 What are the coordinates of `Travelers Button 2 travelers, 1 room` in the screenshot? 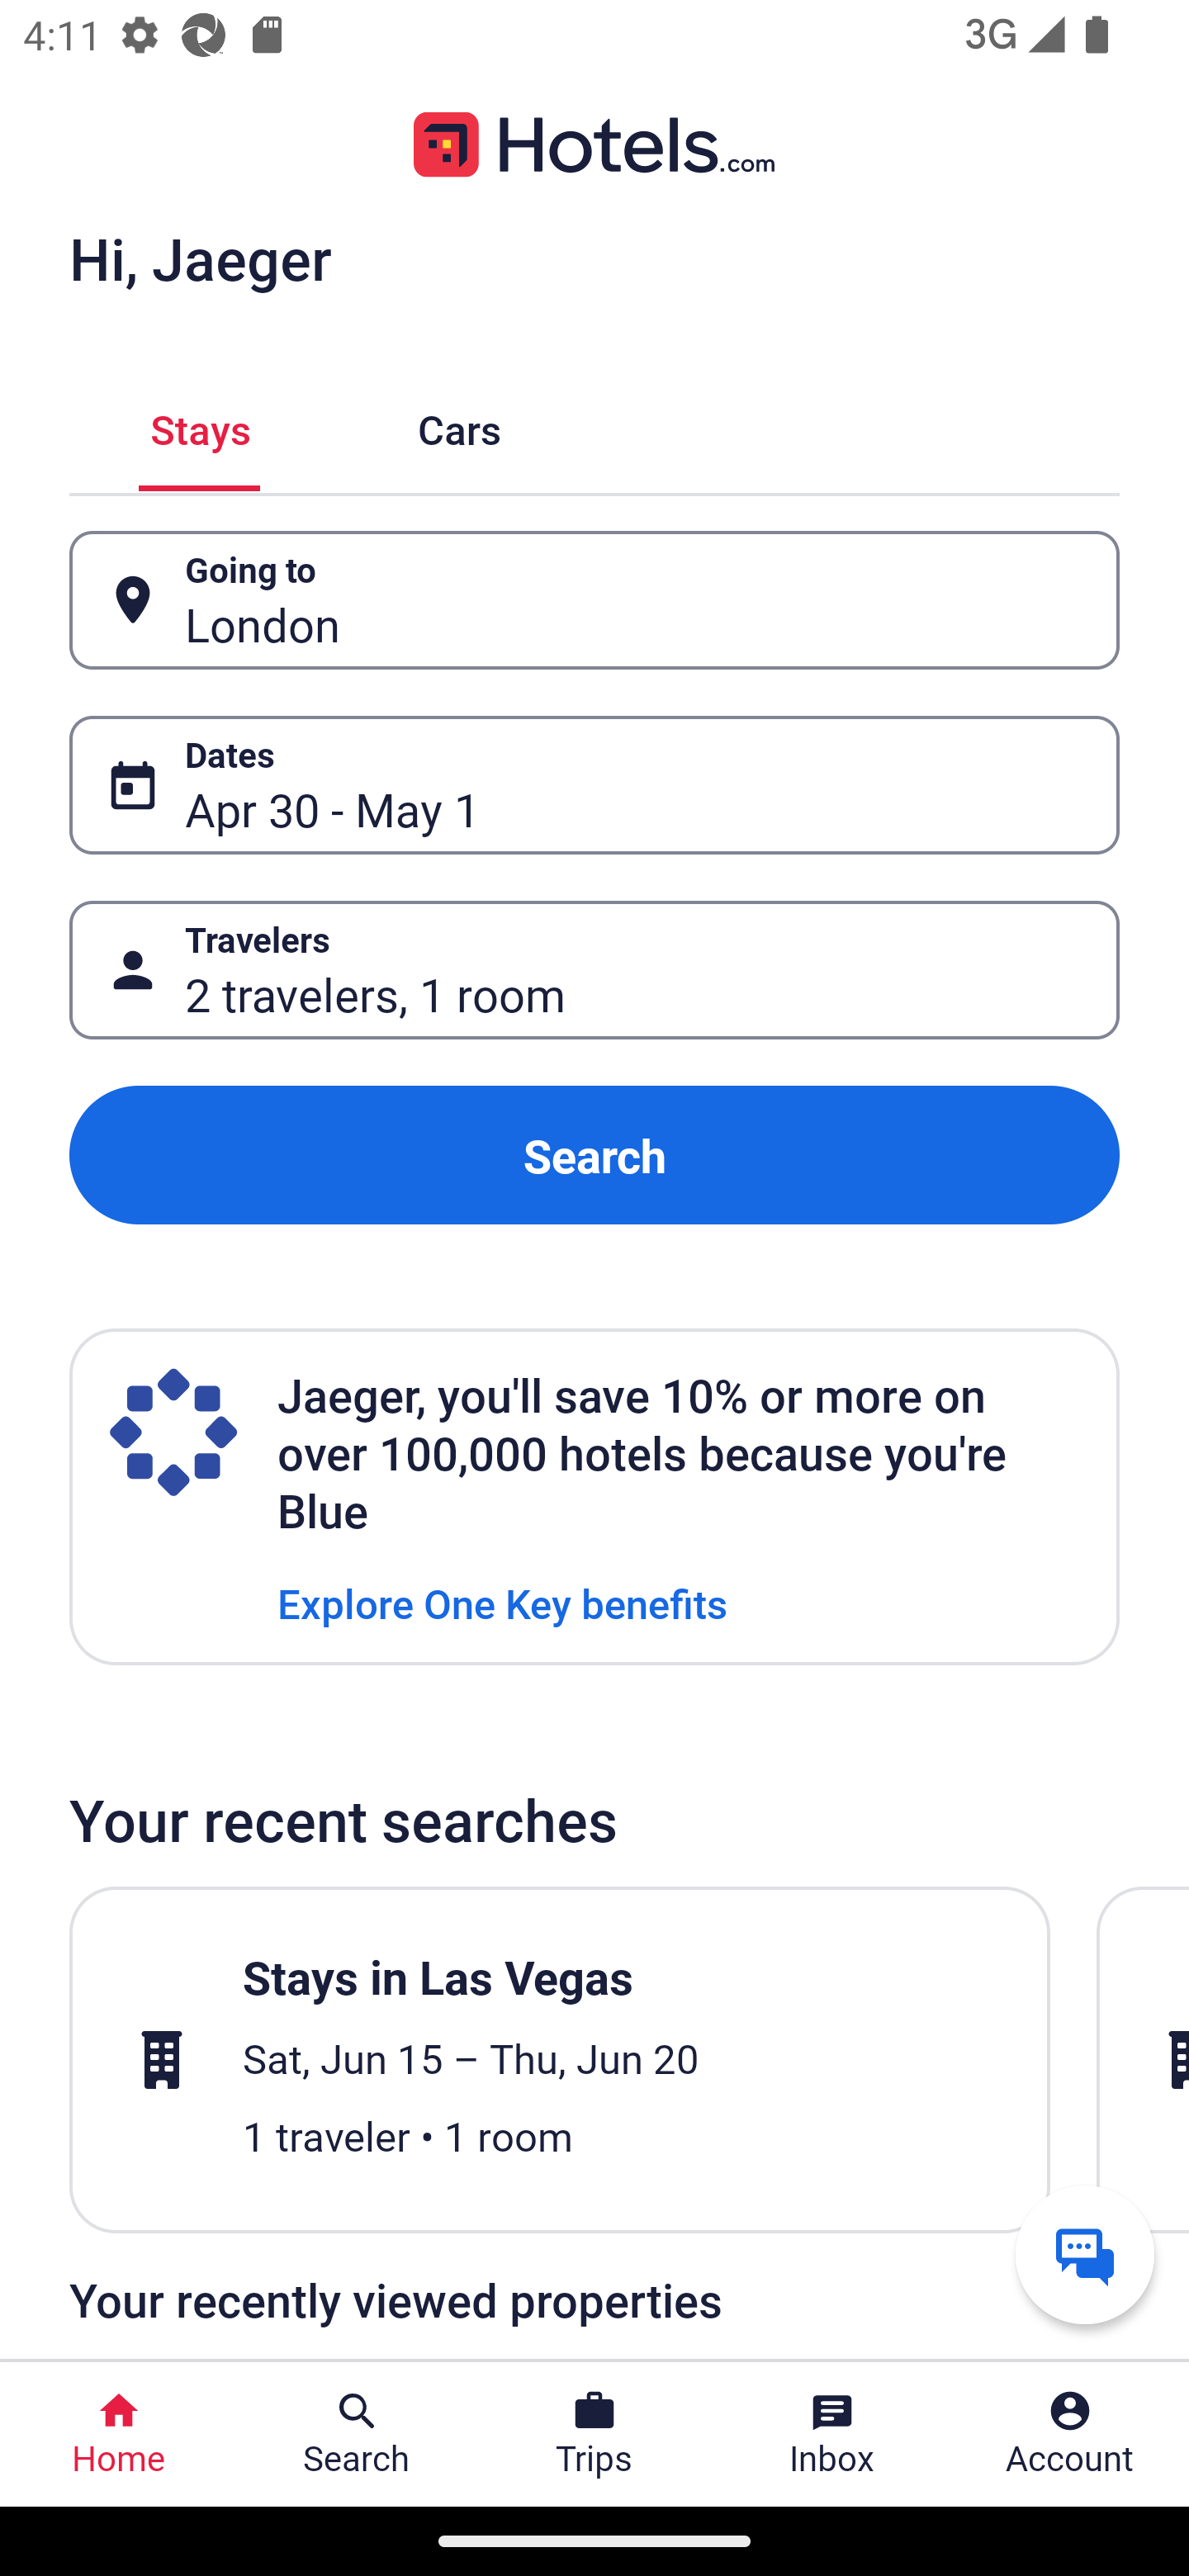 It's located at (594, 971).